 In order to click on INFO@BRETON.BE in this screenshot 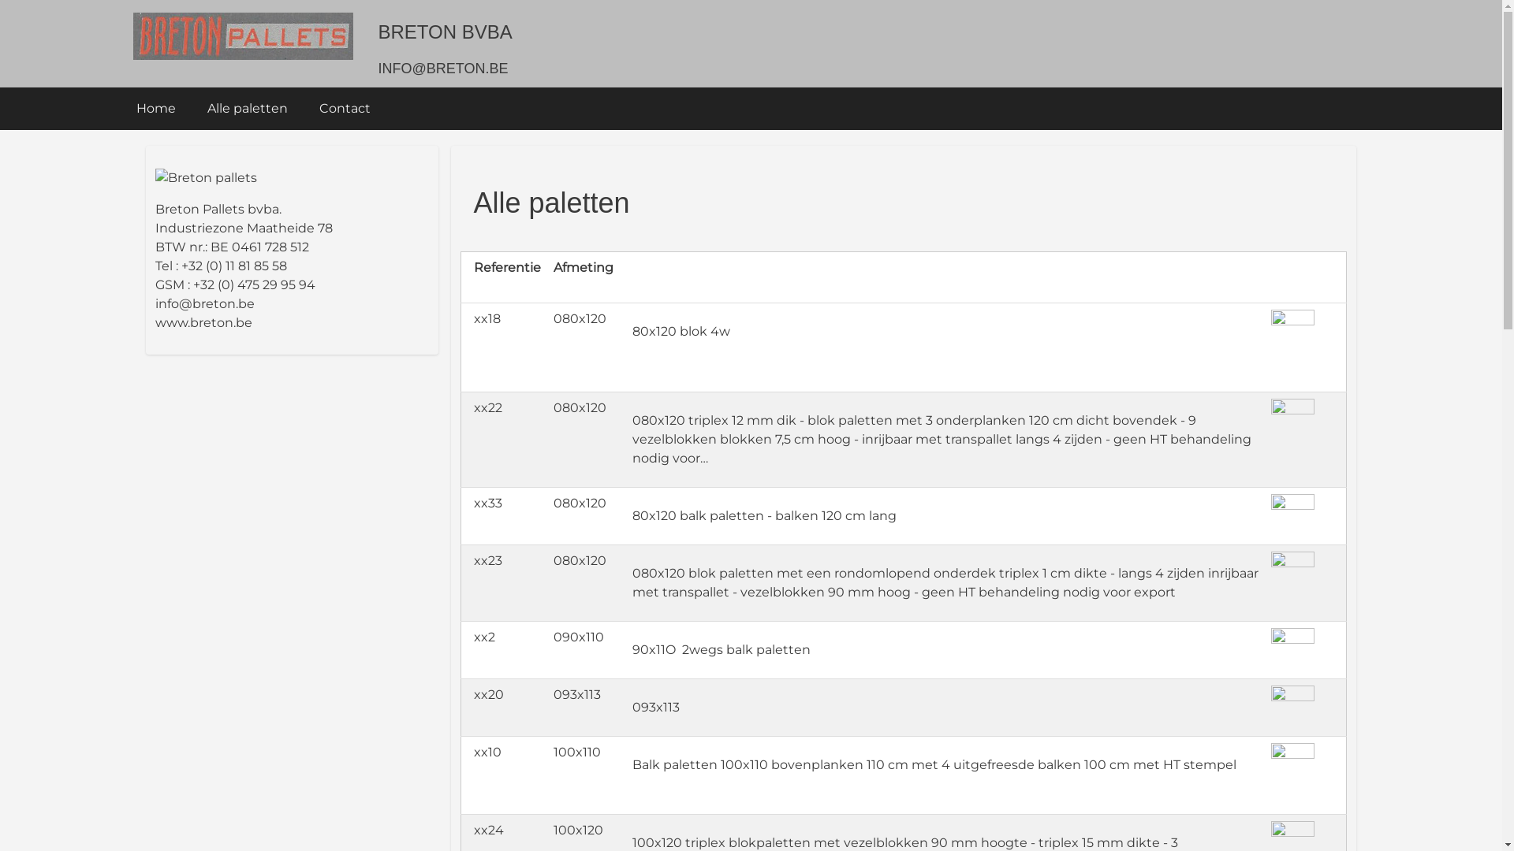, I will do `click(443, 69)`.